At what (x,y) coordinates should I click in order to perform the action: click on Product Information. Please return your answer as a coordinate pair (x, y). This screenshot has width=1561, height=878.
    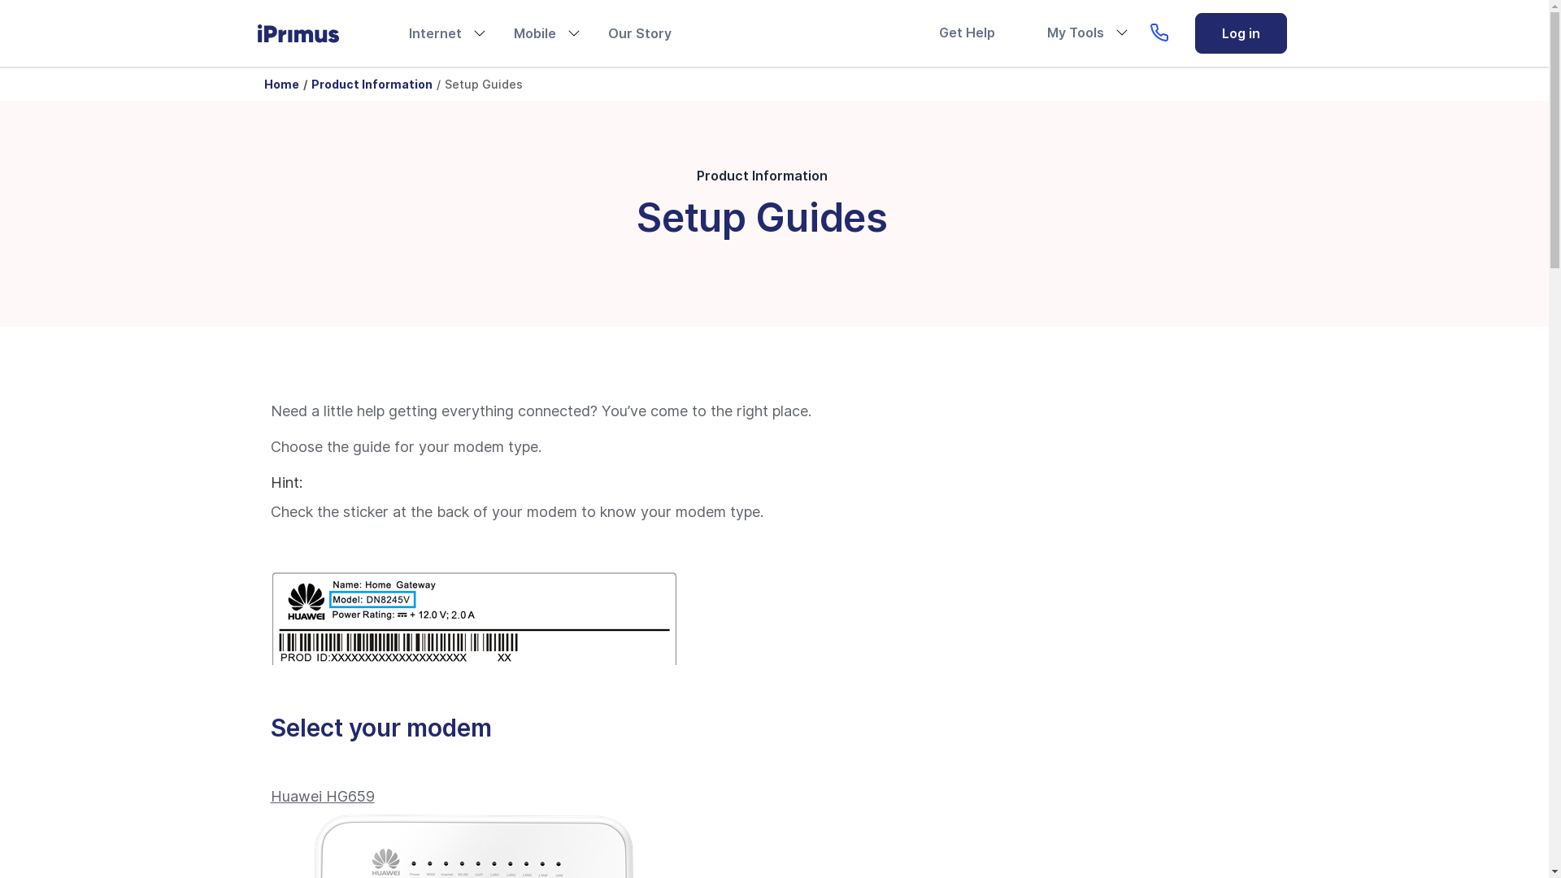
    Looking at the image, I should click on (371, 85).